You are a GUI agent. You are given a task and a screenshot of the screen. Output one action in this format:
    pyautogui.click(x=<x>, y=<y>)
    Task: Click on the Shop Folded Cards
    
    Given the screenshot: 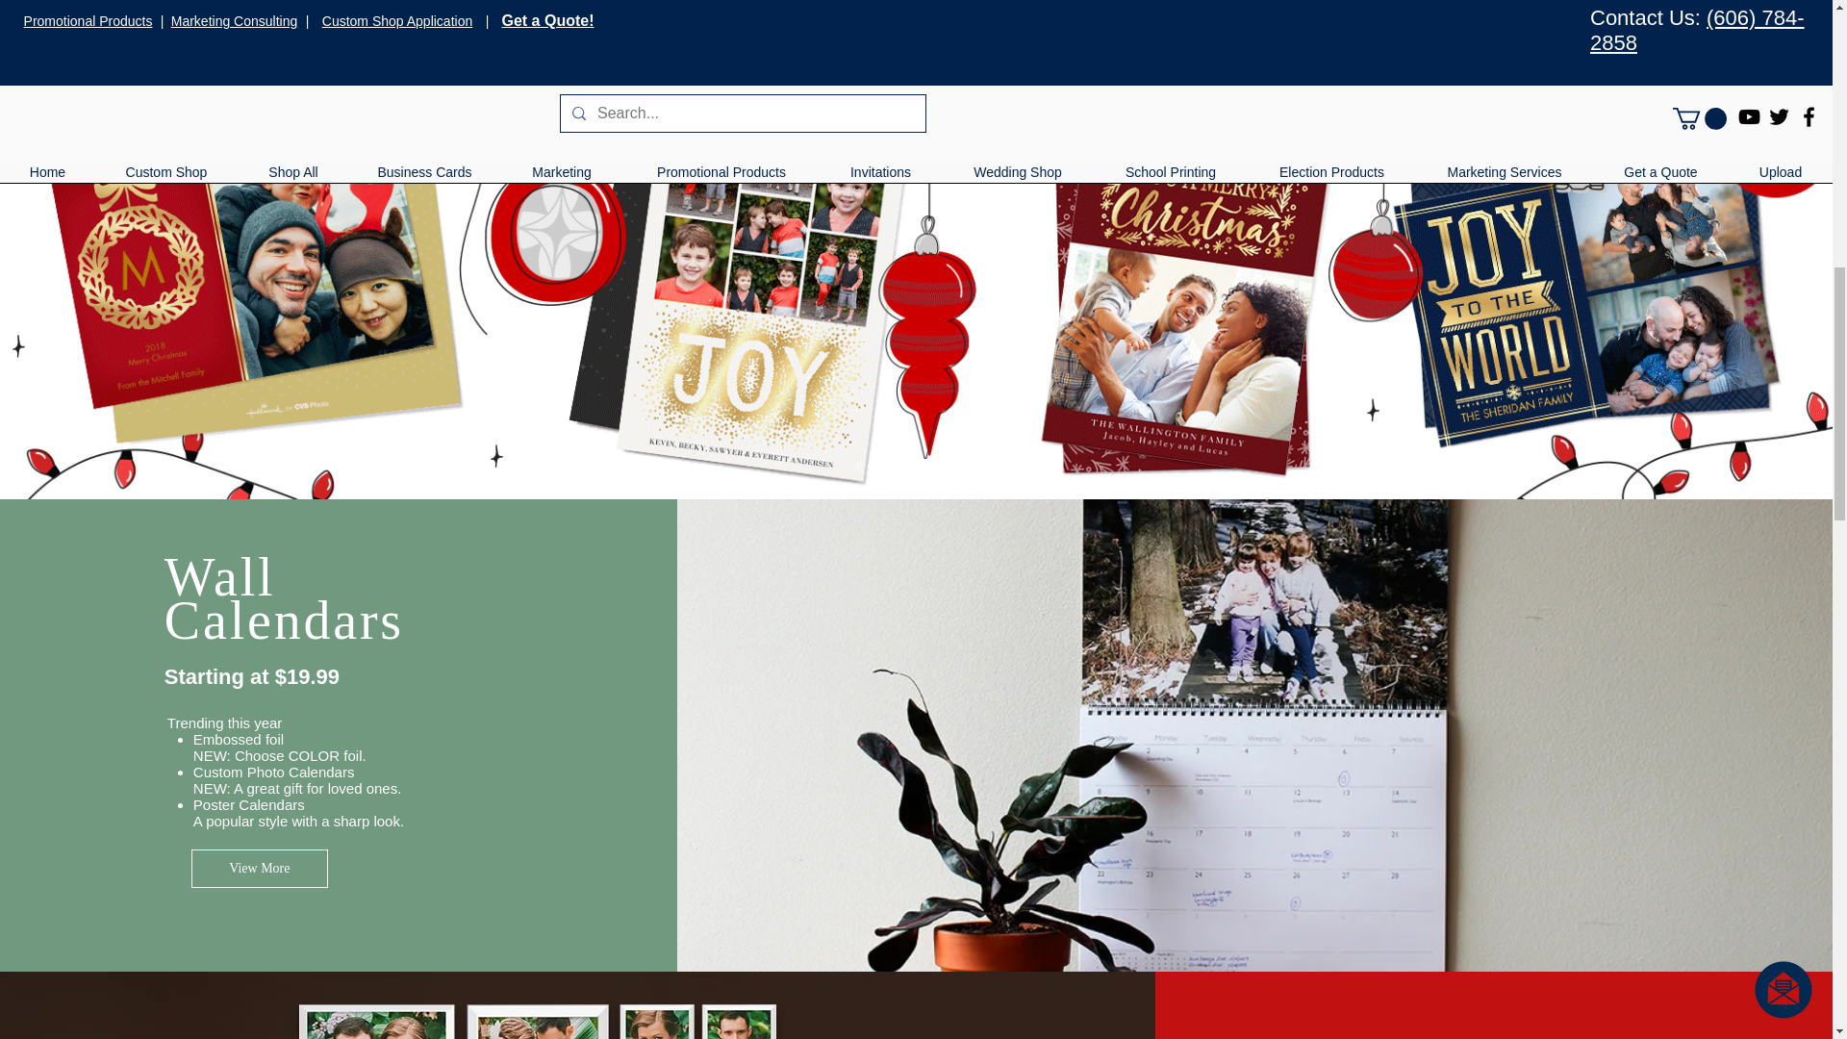 What is the action you would take?
    pyautogui.click(x=1420, y=2)
    